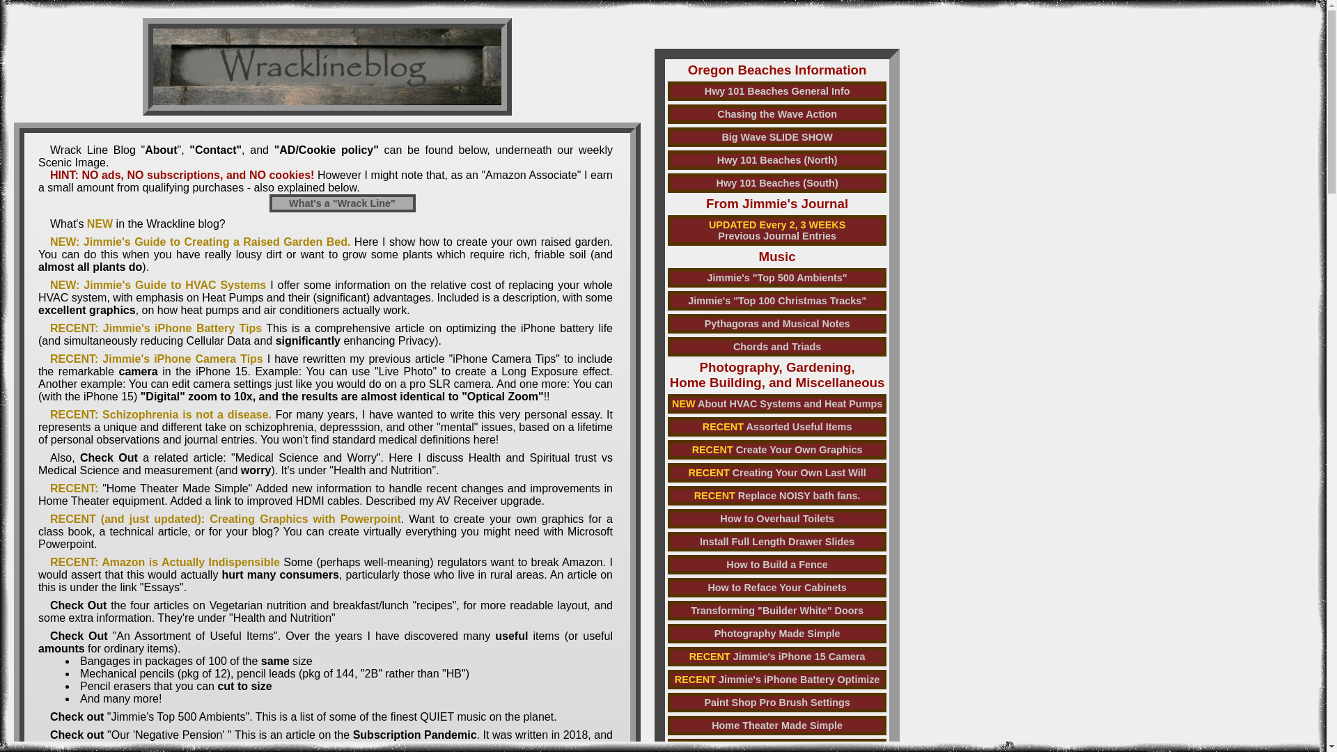 This screenshot has height=752, width=1337. I want to click on What's a "Wrack Line", so click(776, 114).